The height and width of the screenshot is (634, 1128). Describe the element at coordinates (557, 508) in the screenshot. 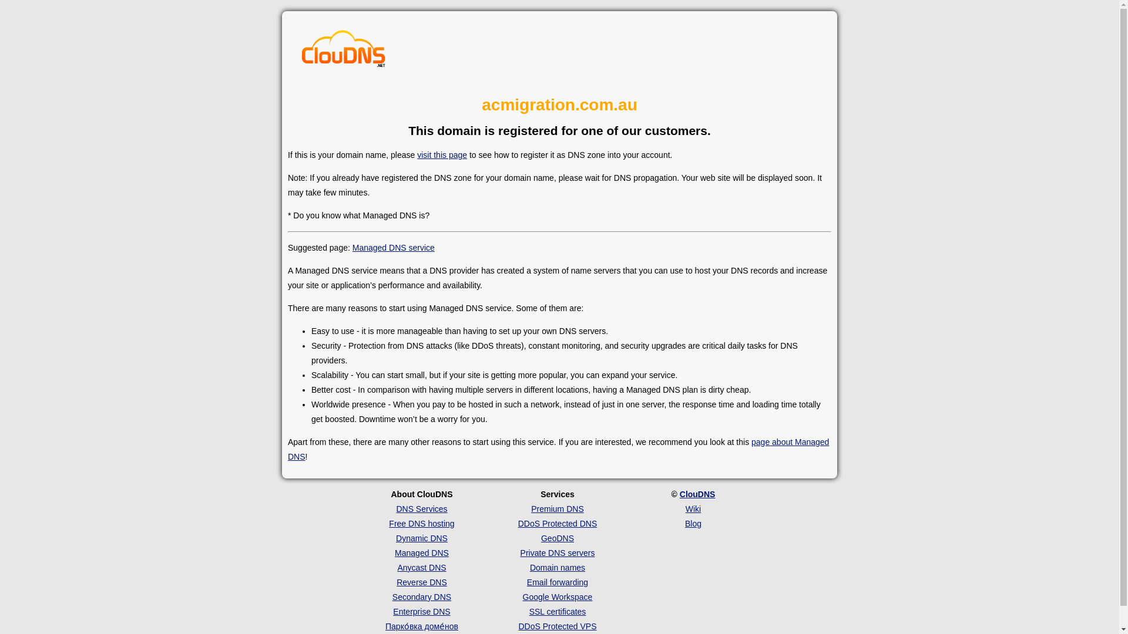

I see `Premium DNS` at that location.